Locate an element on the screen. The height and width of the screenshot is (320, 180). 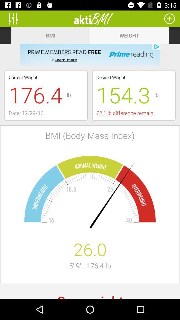
add more is located at coordinates (169, 19).